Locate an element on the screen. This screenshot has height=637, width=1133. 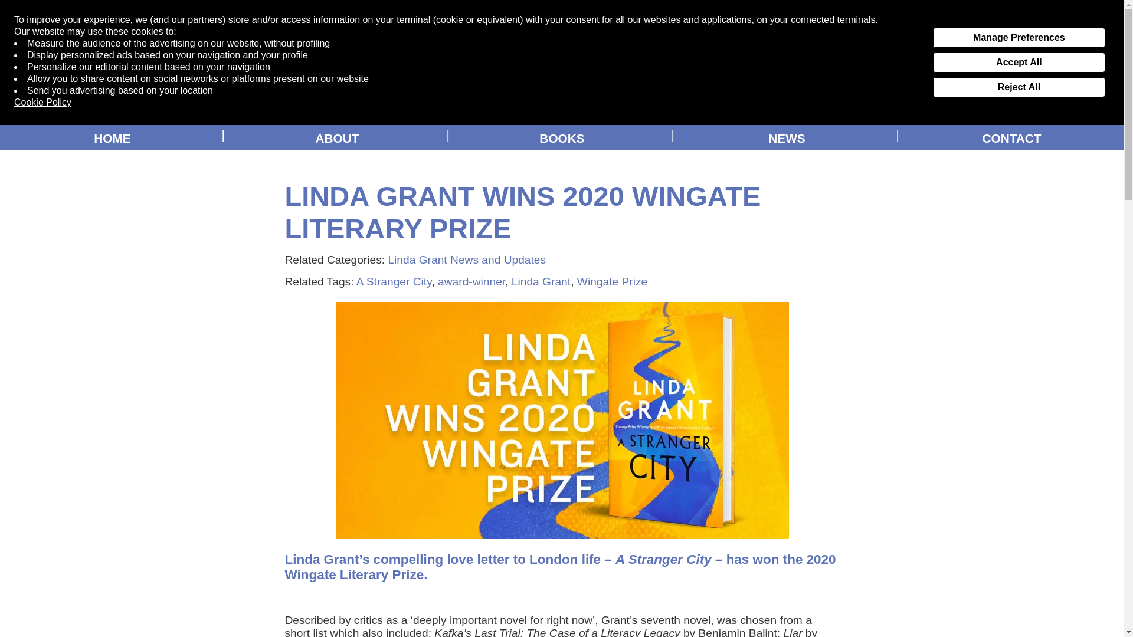
A Stranger City is located at coordinates (394, 281).